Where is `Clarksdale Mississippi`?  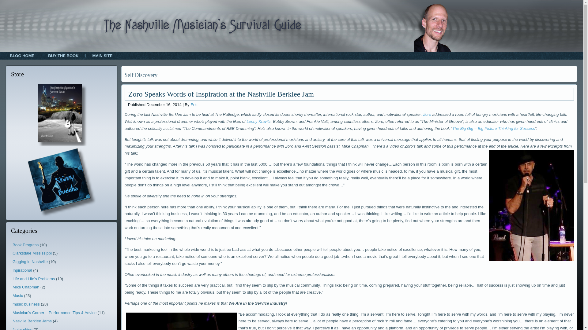 Clarksdale Mississippi is located at coordinates (32, 253).